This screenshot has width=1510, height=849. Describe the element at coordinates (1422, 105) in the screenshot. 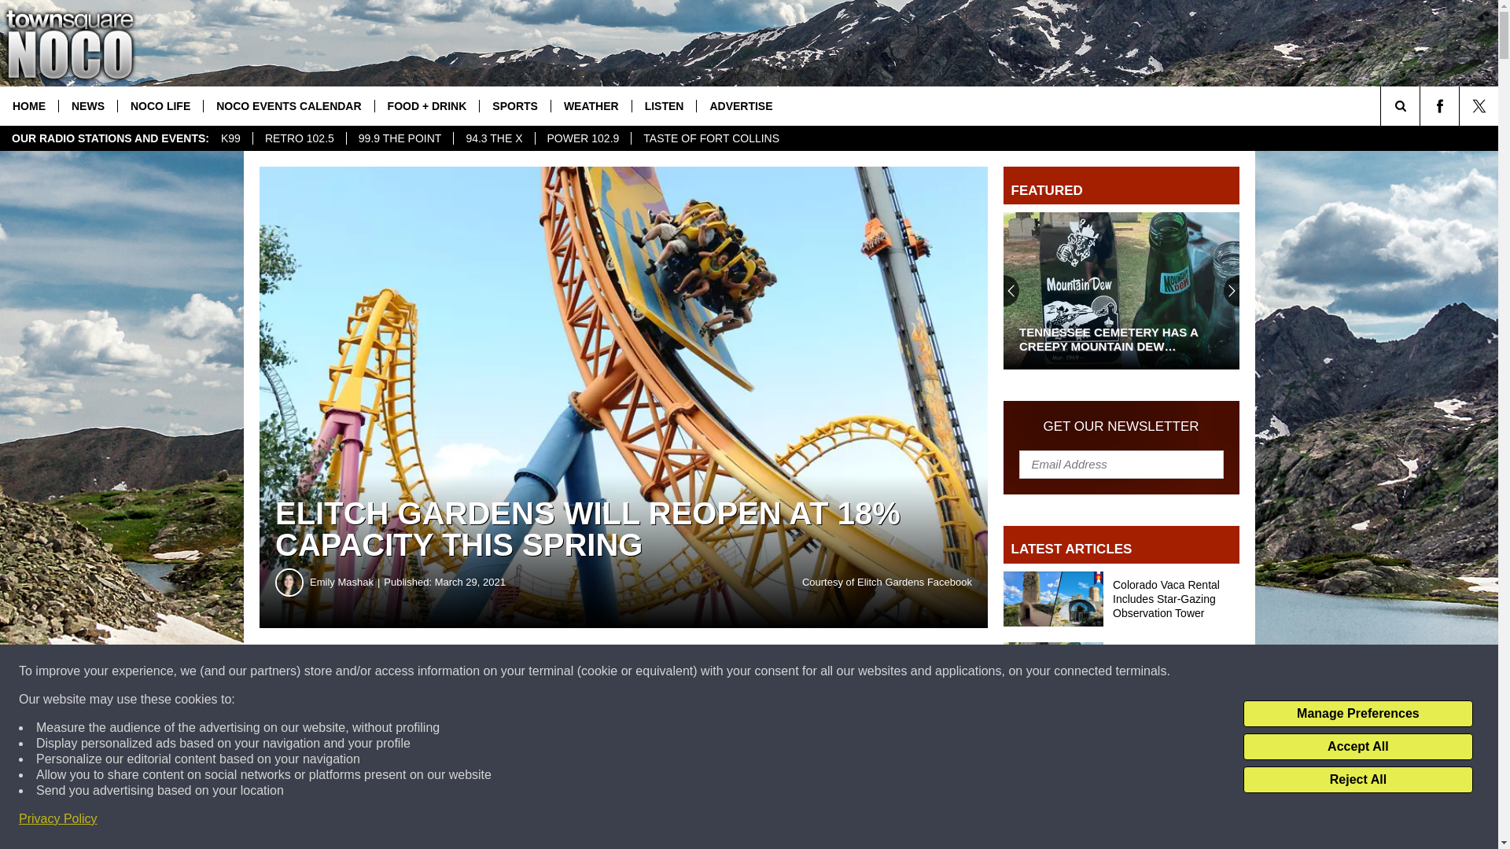

I see `SEARCH` at that location.